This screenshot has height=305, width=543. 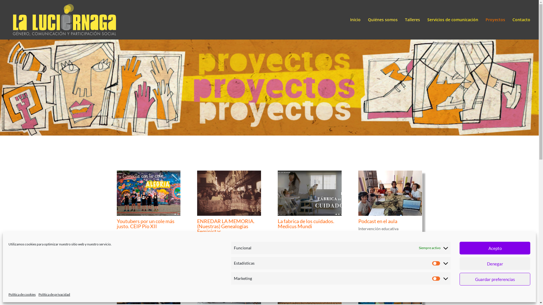 What do you see at coordinates (495, 29) in the screenshot?
I see `Proyectos` at bounding box center [495, 29].